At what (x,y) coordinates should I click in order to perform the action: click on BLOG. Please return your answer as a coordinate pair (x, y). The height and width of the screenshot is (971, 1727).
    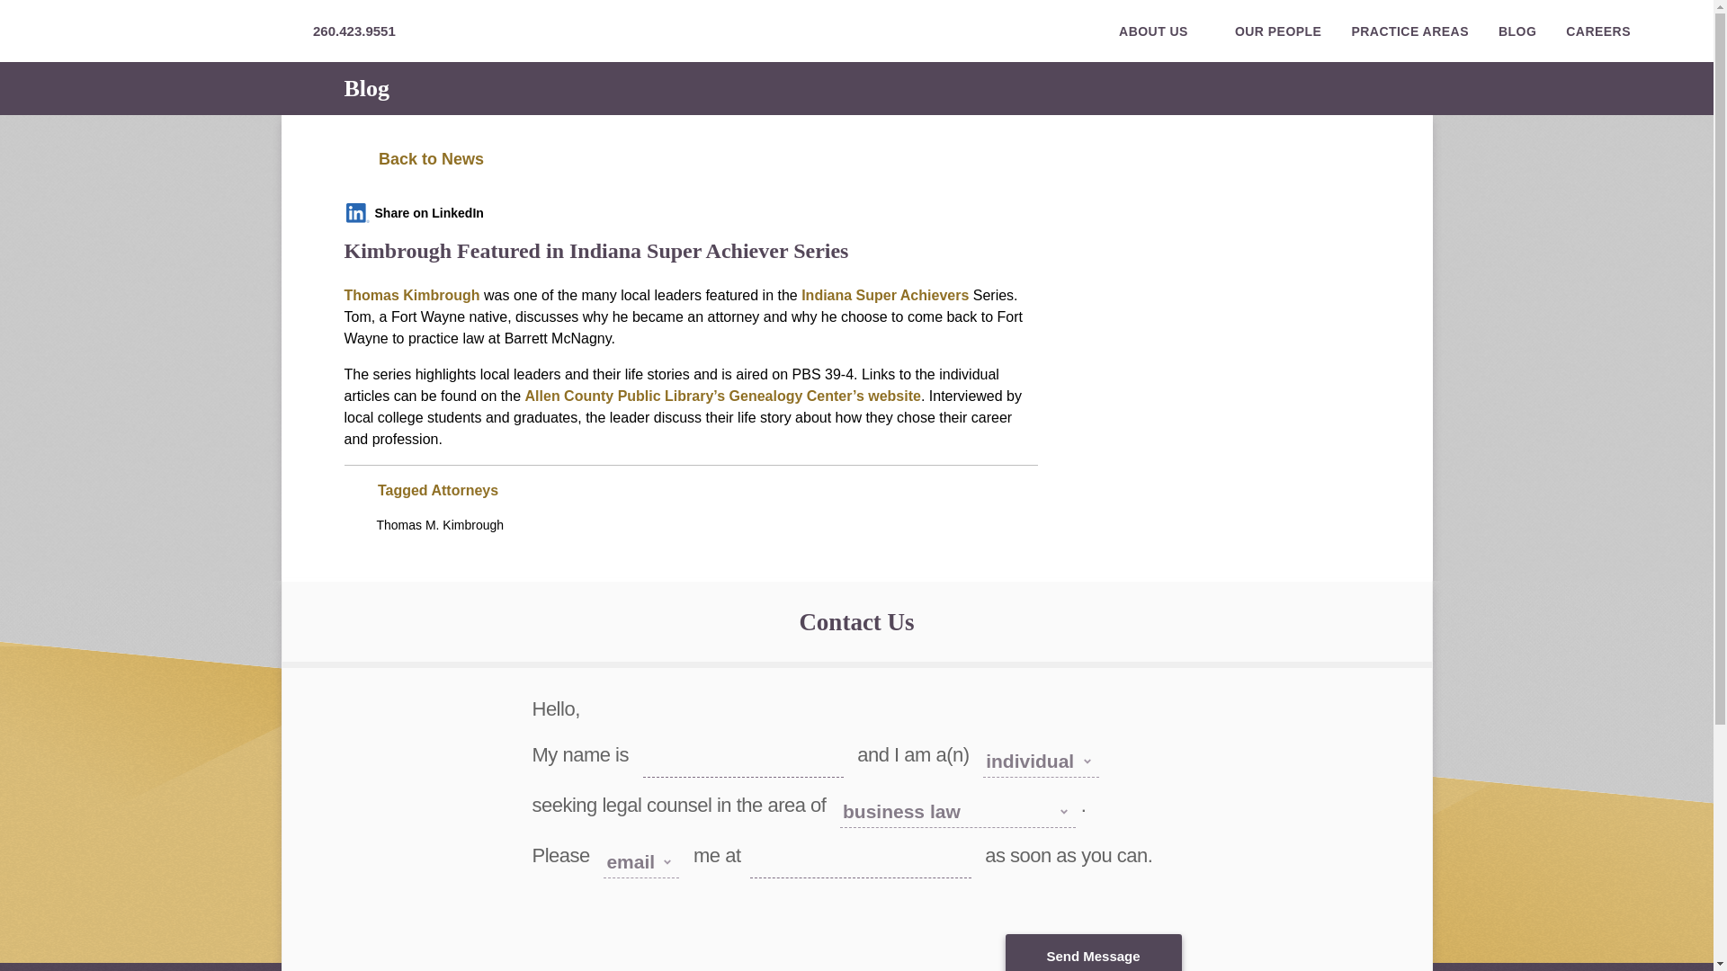
    Looking at the image, I should click on (1517, 31).